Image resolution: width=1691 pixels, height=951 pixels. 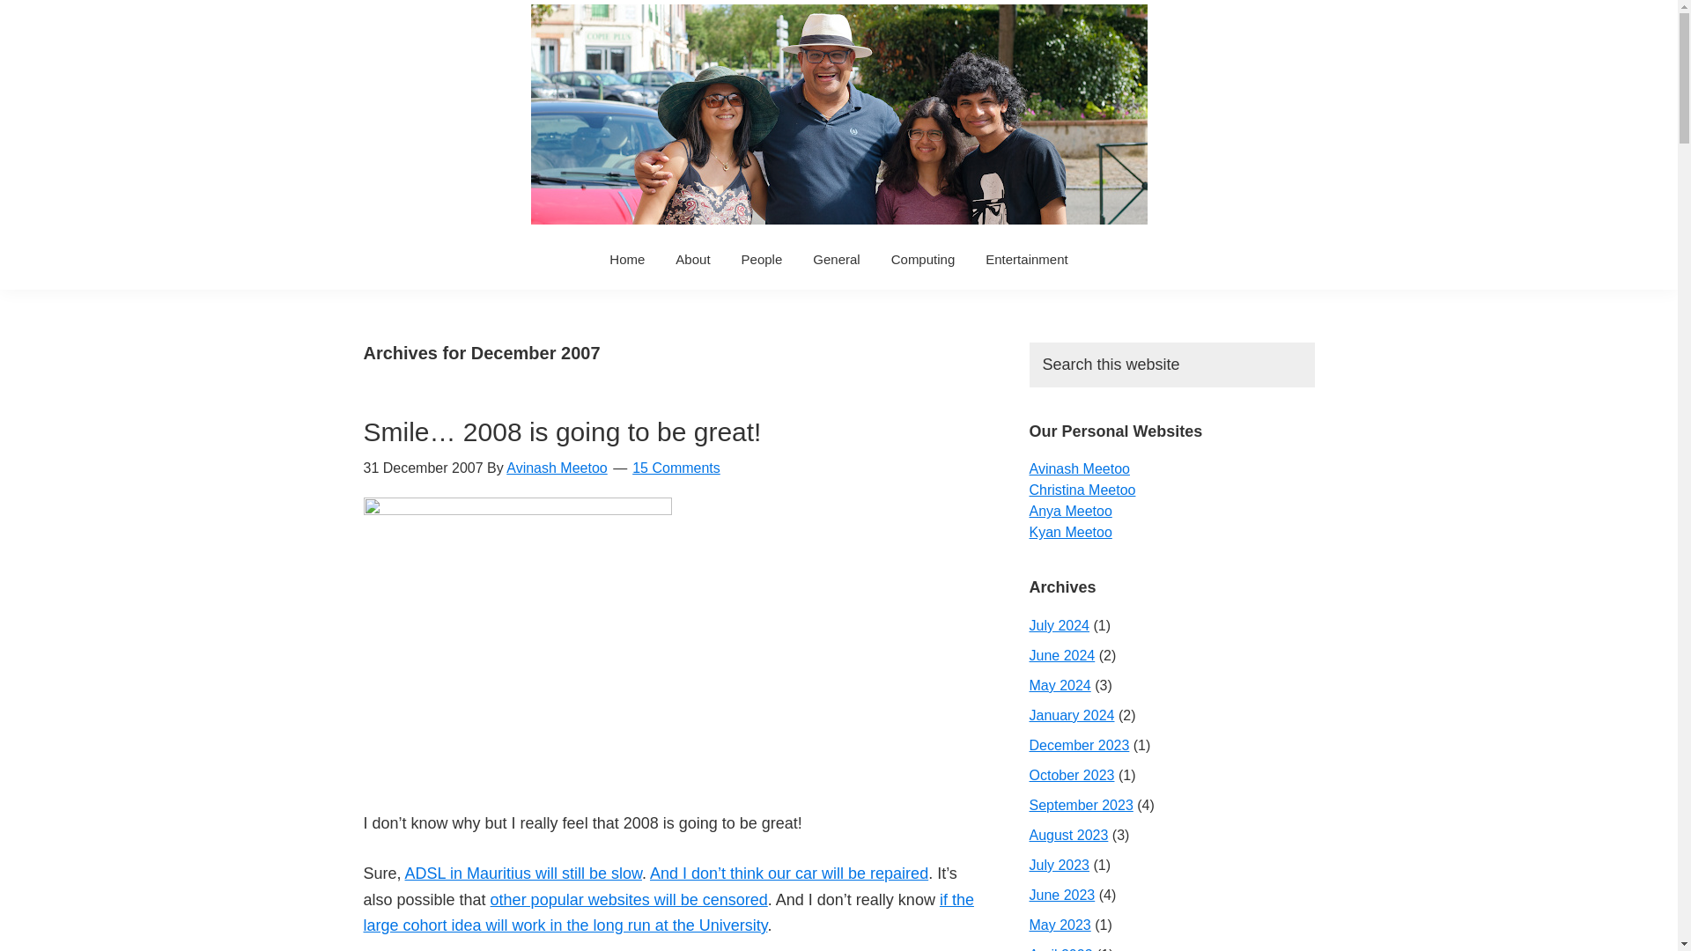 What do you see at coordinates (557, 468) in the screenshot?
I see `Avinash Meetoo` at bounding box center [557, 468].